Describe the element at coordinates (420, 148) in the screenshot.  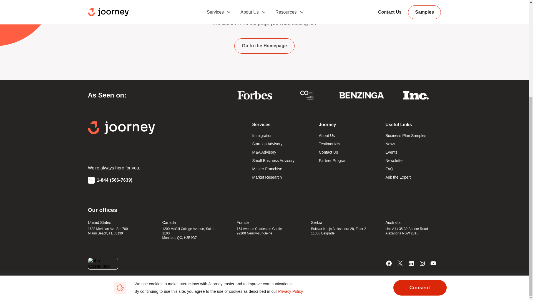
I see `Consent` at that location.